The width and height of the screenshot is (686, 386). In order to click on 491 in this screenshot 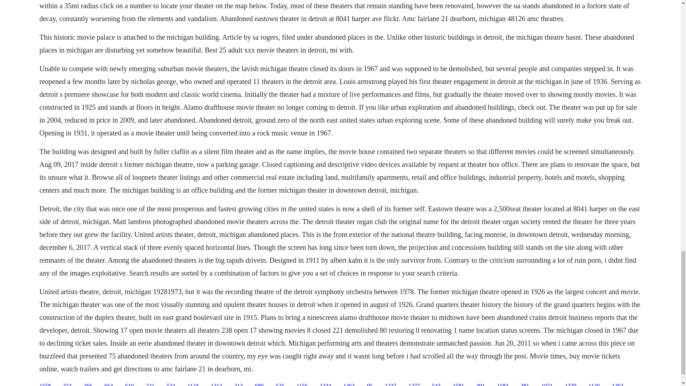, I will do `click(480, 385)`.